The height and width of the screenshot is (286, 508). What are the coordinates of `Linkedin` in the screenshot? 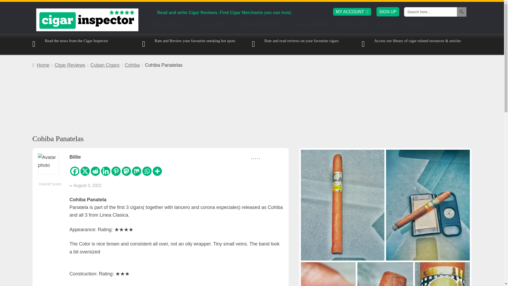 It's located at (106, 171).